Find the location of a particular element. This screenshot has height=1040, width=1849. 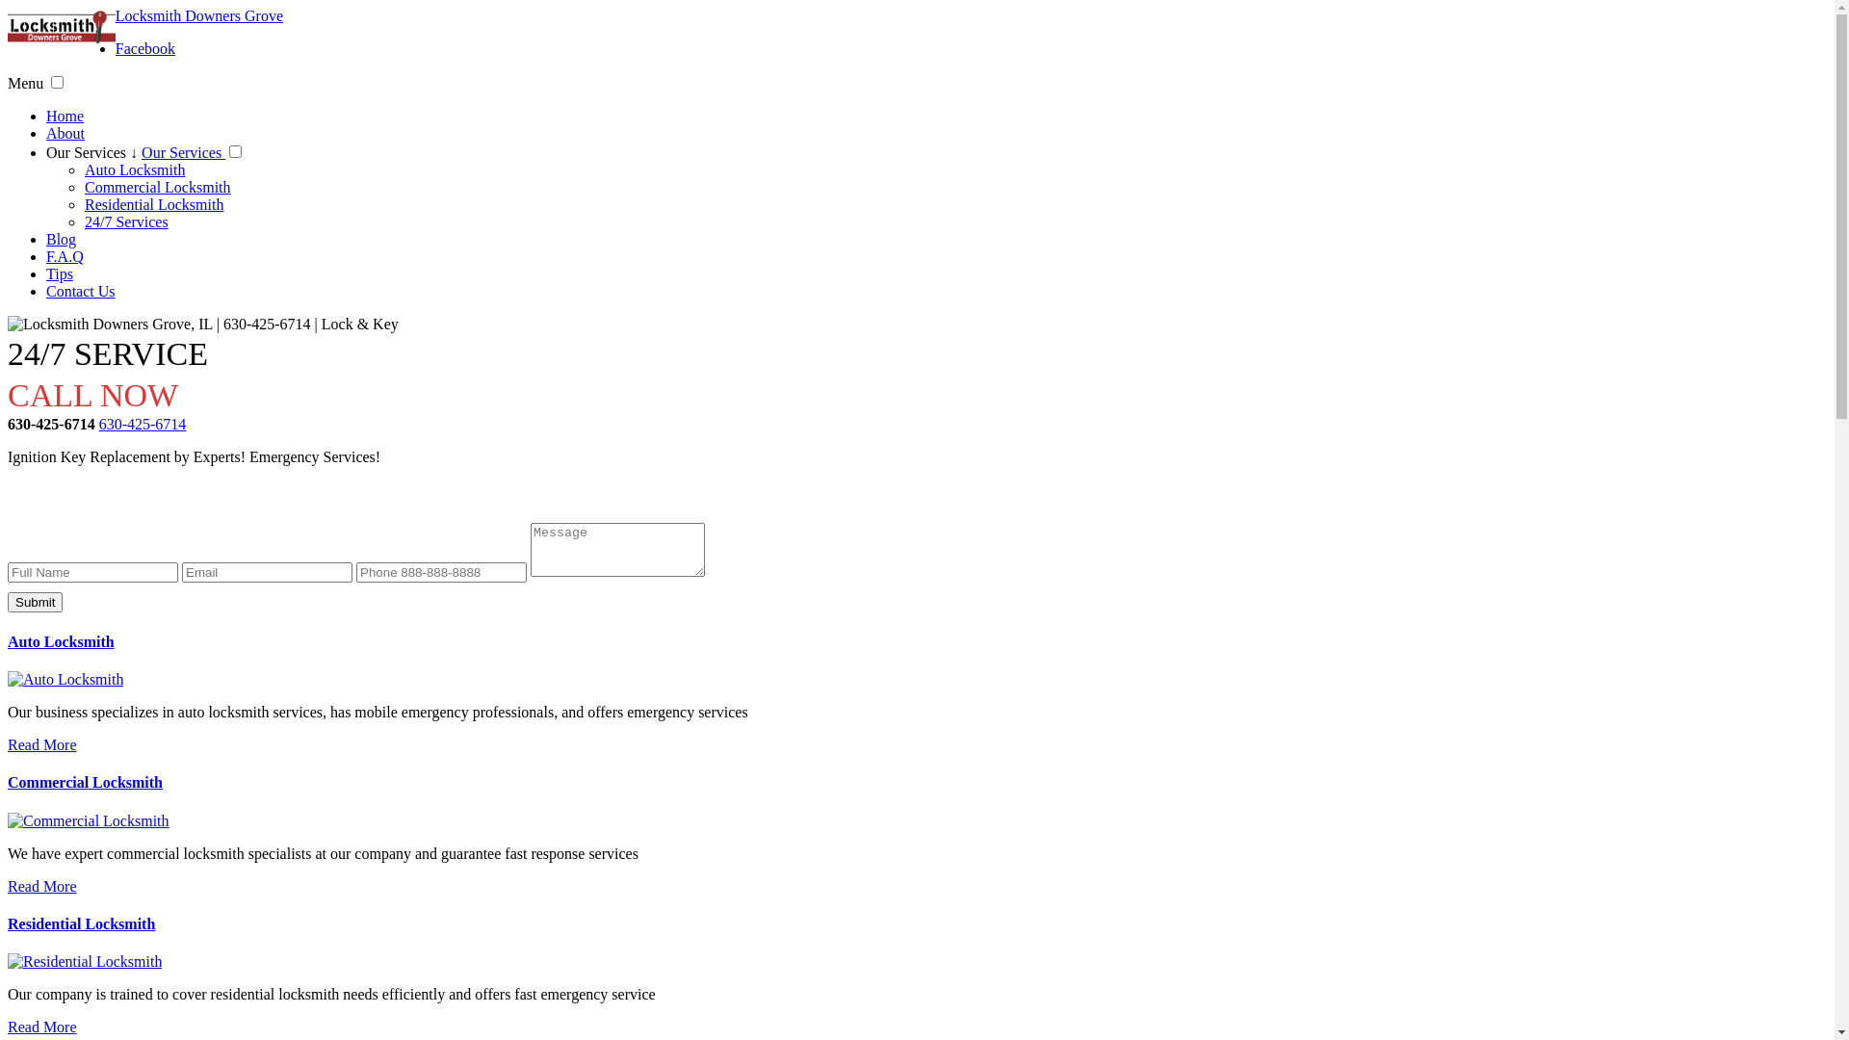

F.A.Q is located at coordinates (65, 256).